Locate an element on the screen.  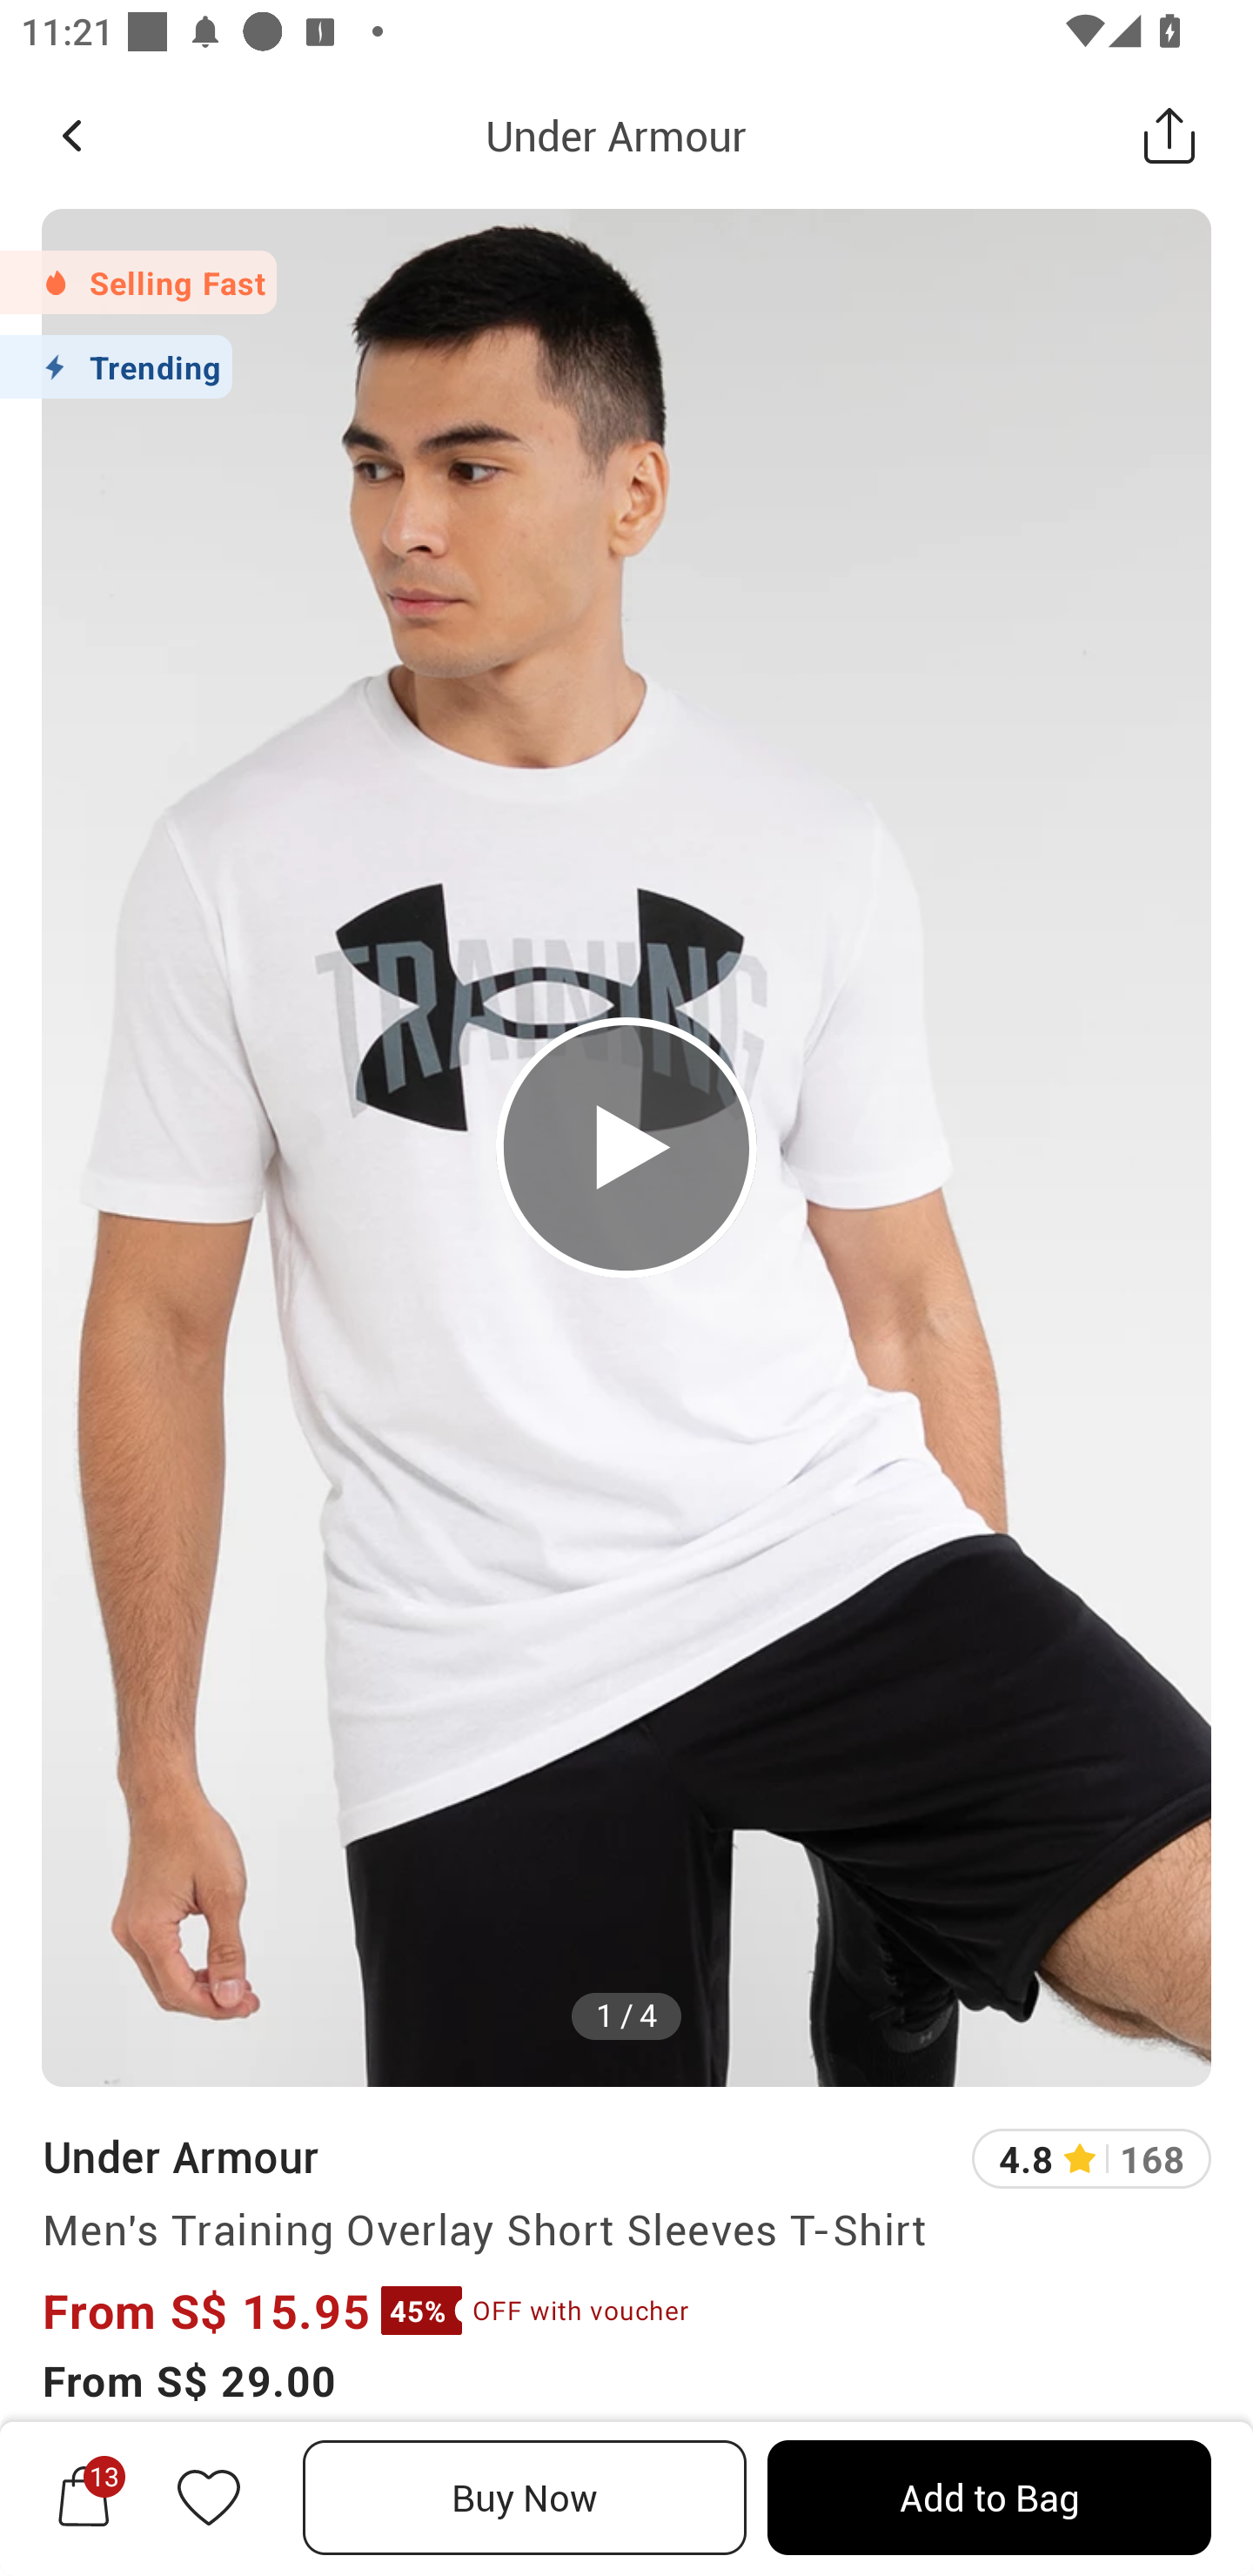
Add to Bag is located at coordinates (988, 2498).